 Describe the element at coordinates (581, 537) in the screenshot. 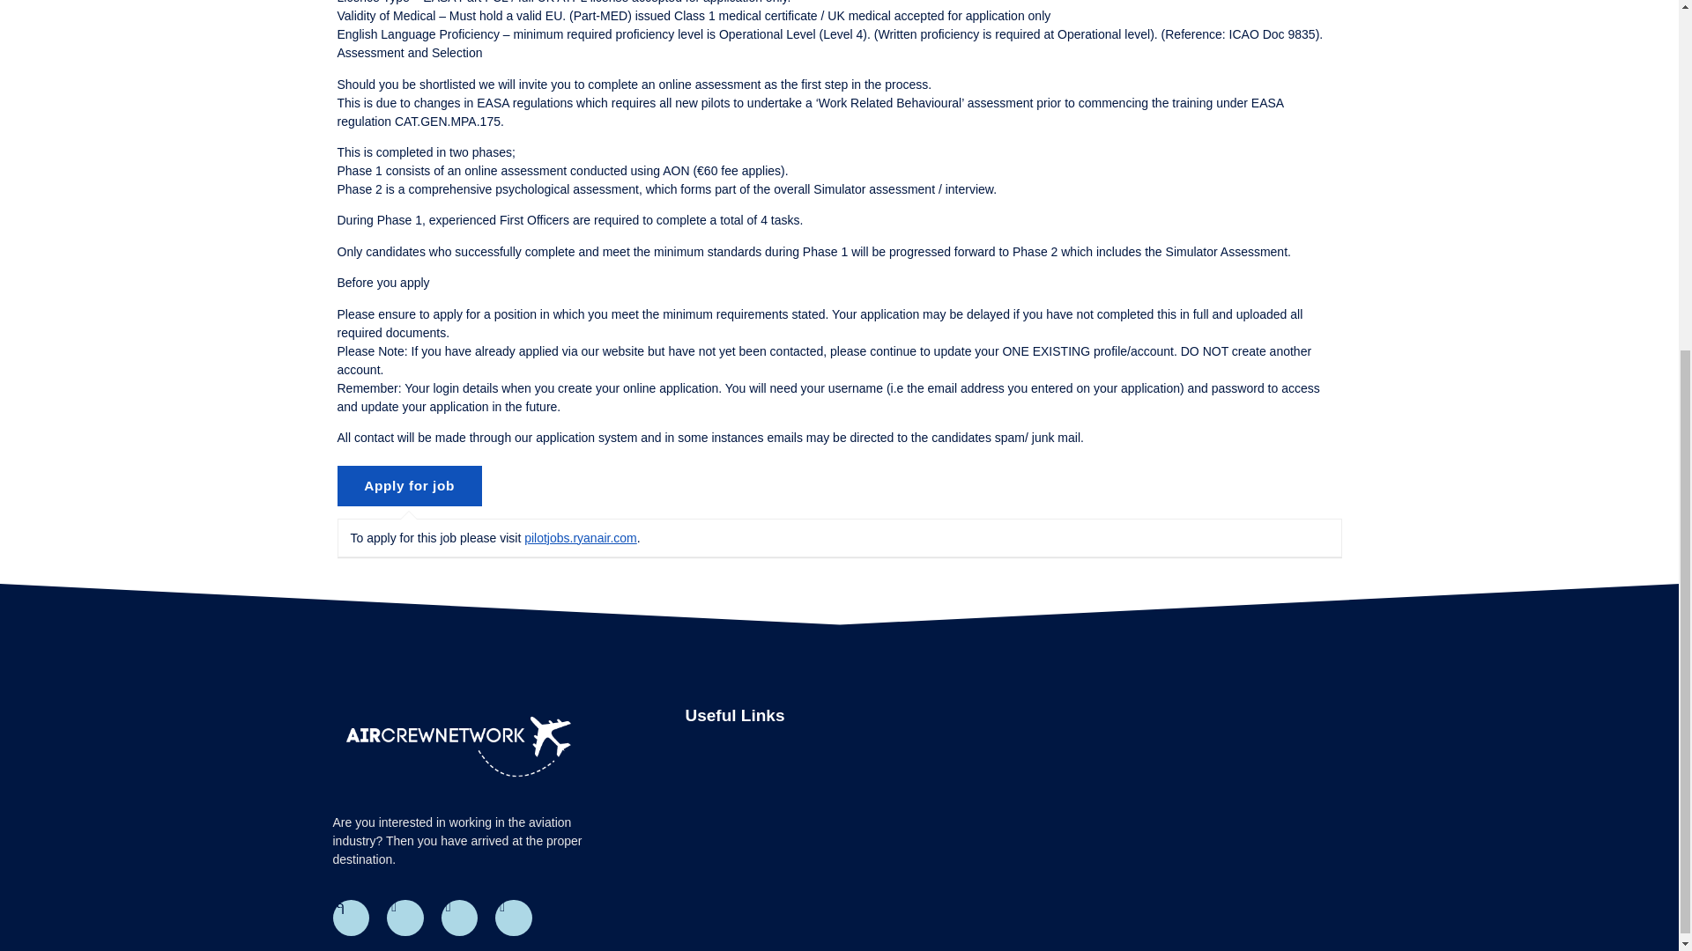

I see `pilotjobs.ryanair.com` at that location.